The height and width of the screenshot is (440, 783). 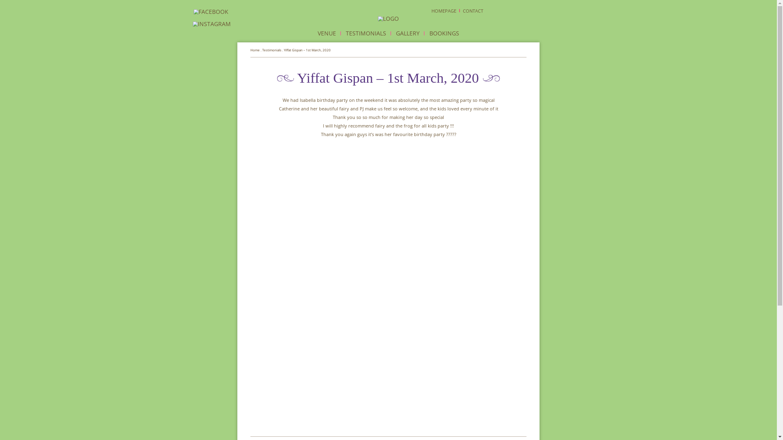 What do you see at coordinates (281, 18) in the screenshot?
I see `Facebook` at bounding box center [281, 18].